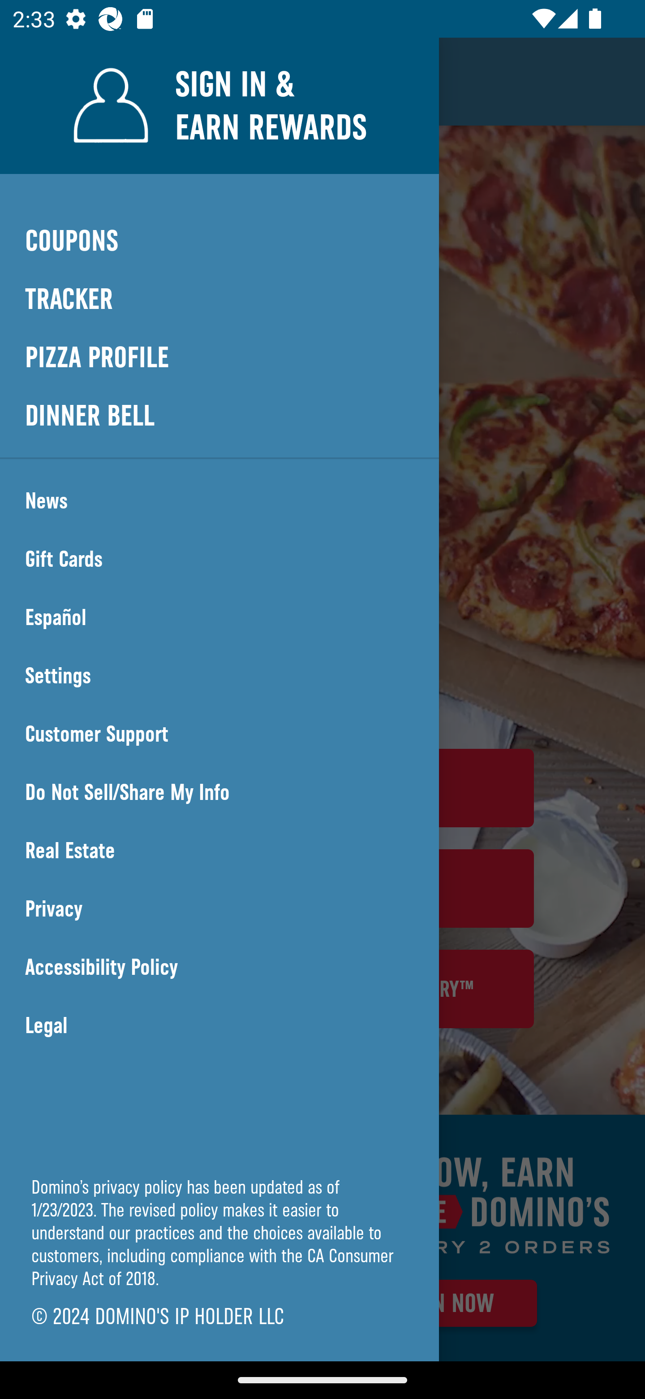 The image size is (645, 1399). Describe the element at coordinates (219, 734) in the screenshot. I see `Customer Support` at that location.